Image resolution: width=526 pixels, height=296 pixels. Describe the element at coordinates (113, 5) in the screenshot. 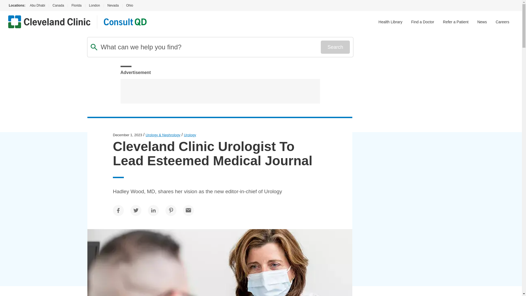

I see `Nevada` at that location.